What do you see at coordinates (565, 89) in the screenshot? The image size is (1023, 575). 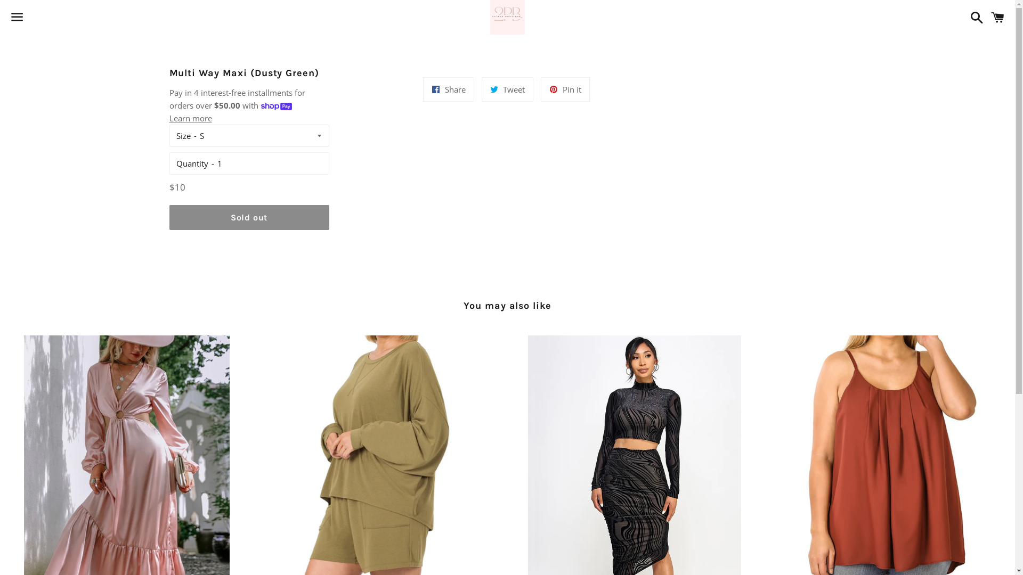 I see `Pin it
Pin on Pinterest` at bounding box center [565, 89].